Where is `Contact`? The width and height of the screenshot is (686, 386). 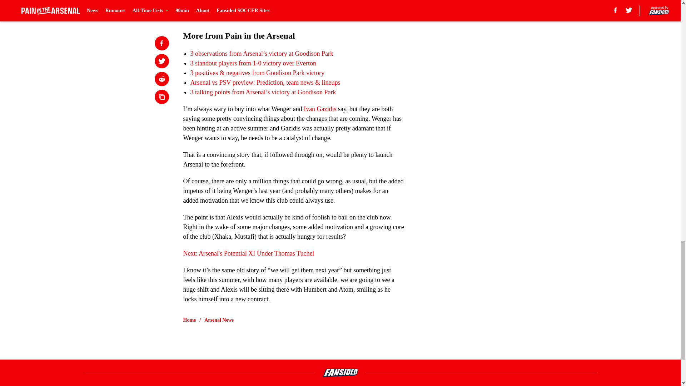 Contact is located at coordinates (332, 385).